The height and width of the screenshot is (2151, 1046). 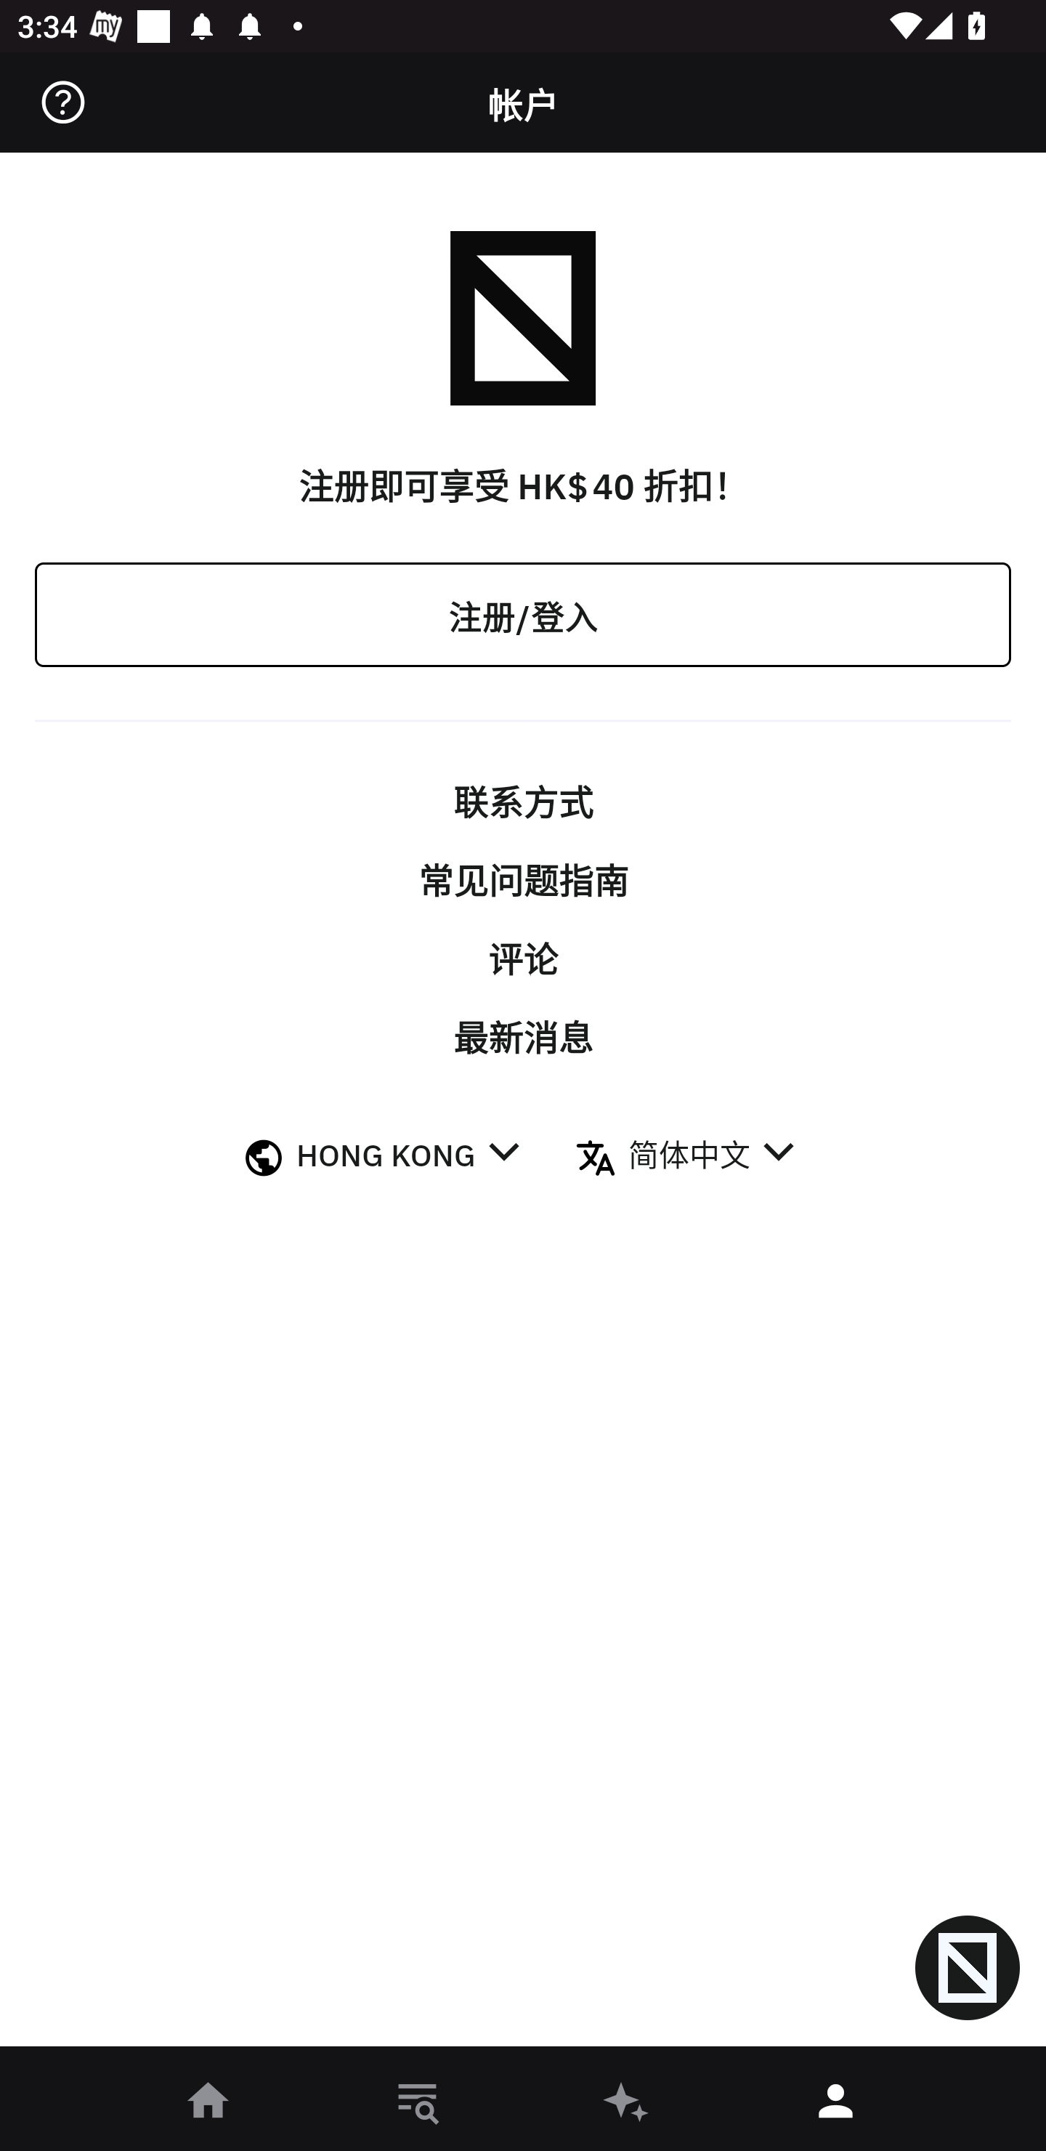 I want to click on 󰋜, so click(x=209, y=2102).